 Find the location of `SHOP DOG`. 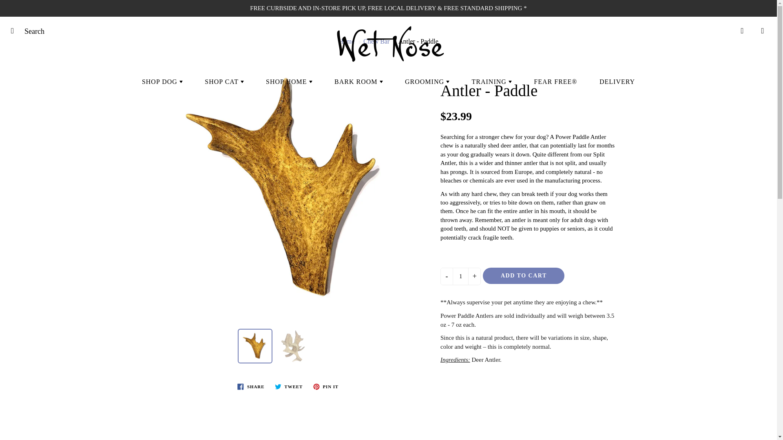

SHOP DOG is located at coordinates (162, 81).